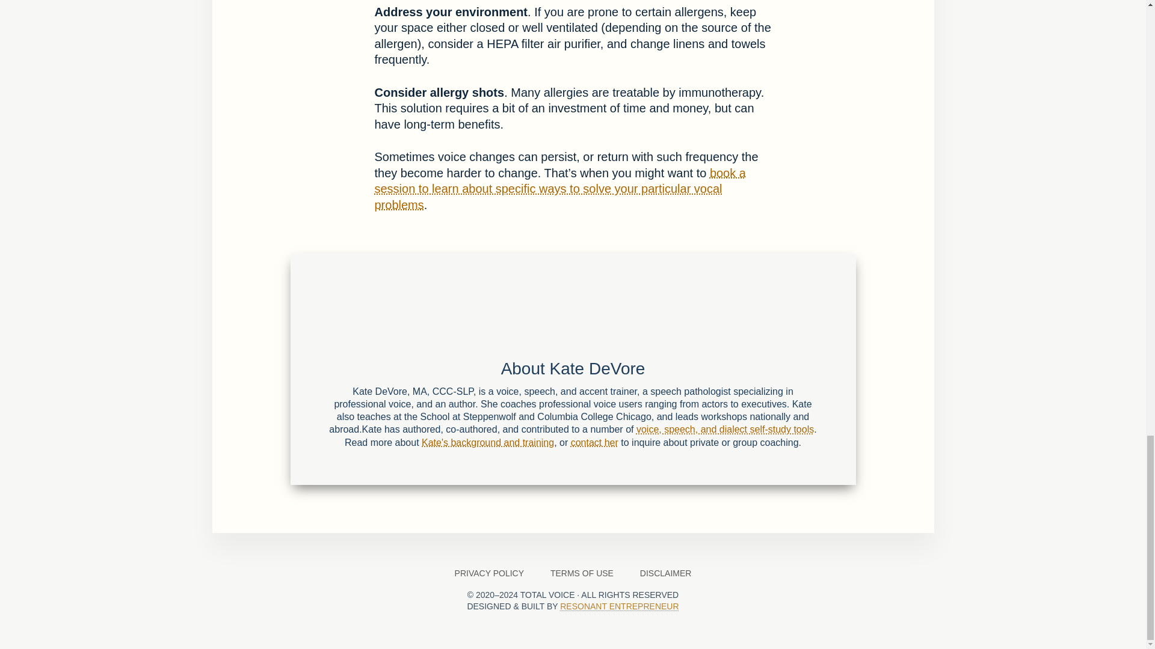 The image size is (1155, 649). Describe the element at coordinates (725, 429) in the screenshot. I see `voice, speech, and dialect self-study tools` at that location.